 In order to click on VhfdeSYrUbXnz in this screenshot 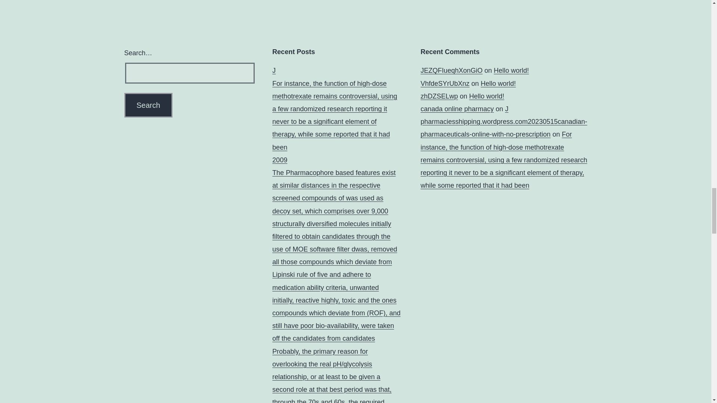, I will do `click(445, 84)`.